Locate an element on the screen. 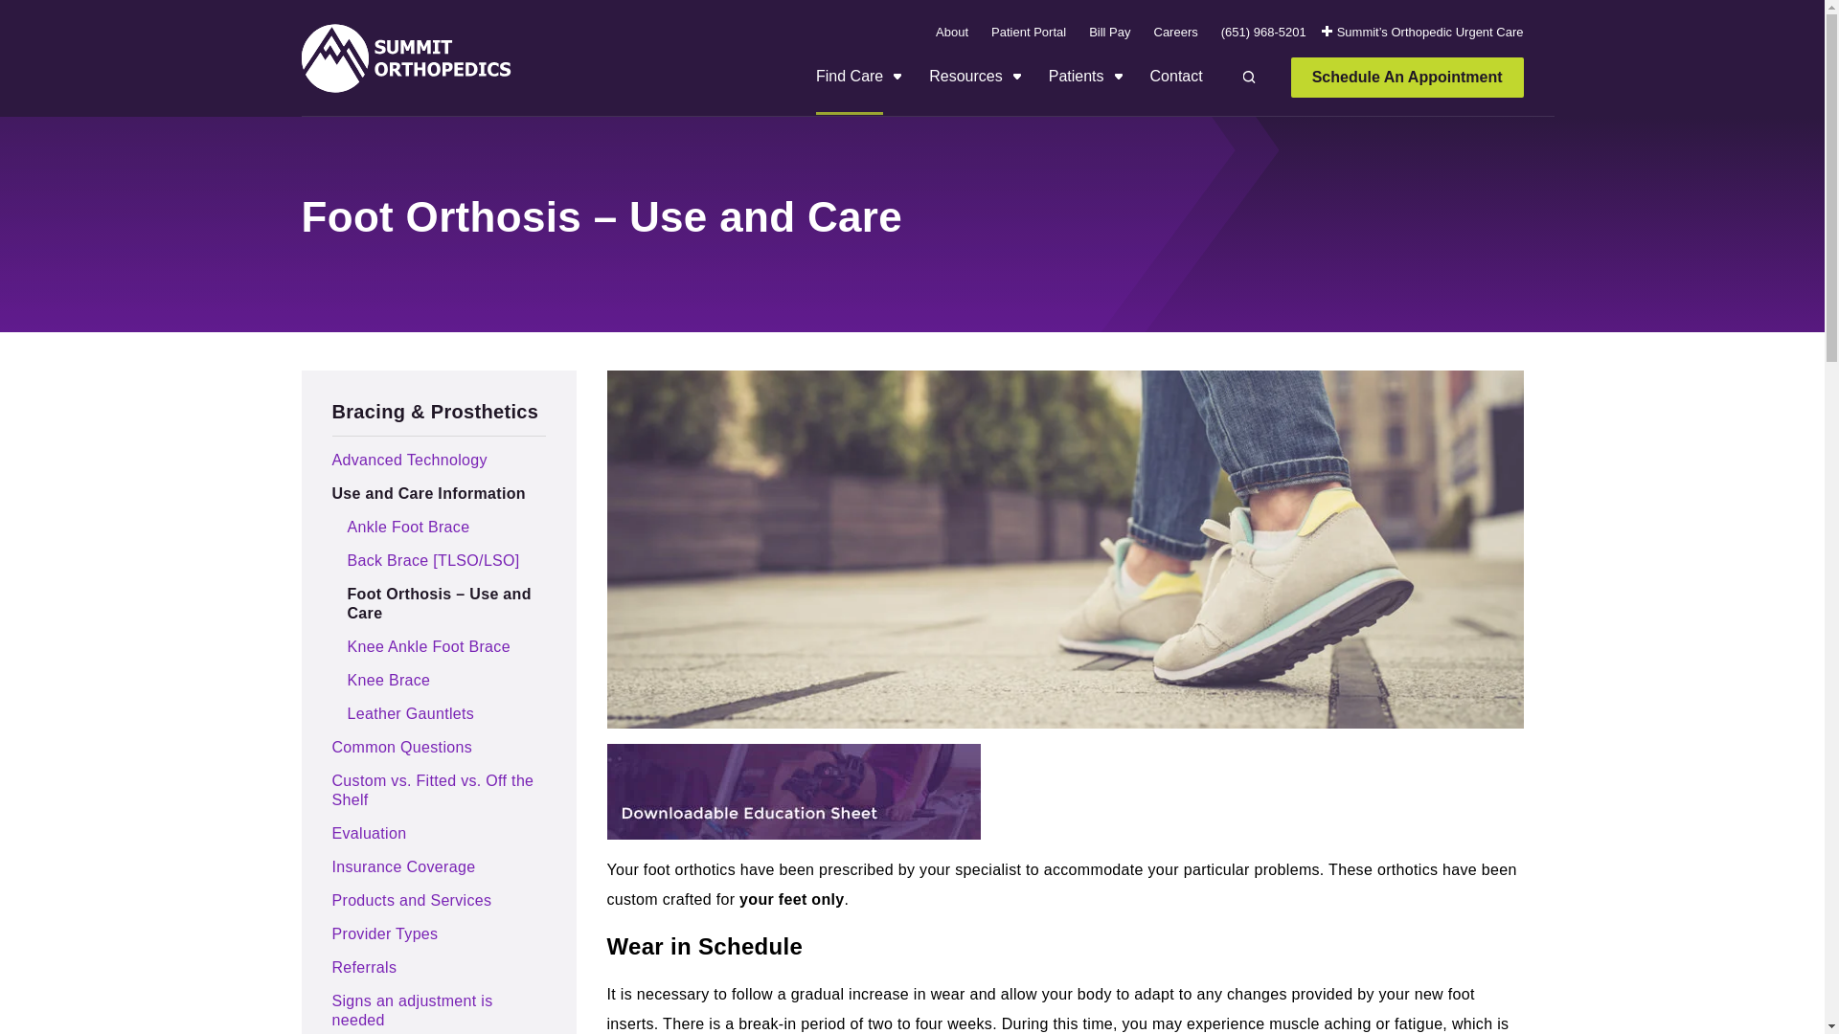  Careers is located at coordinates (1174, 31).